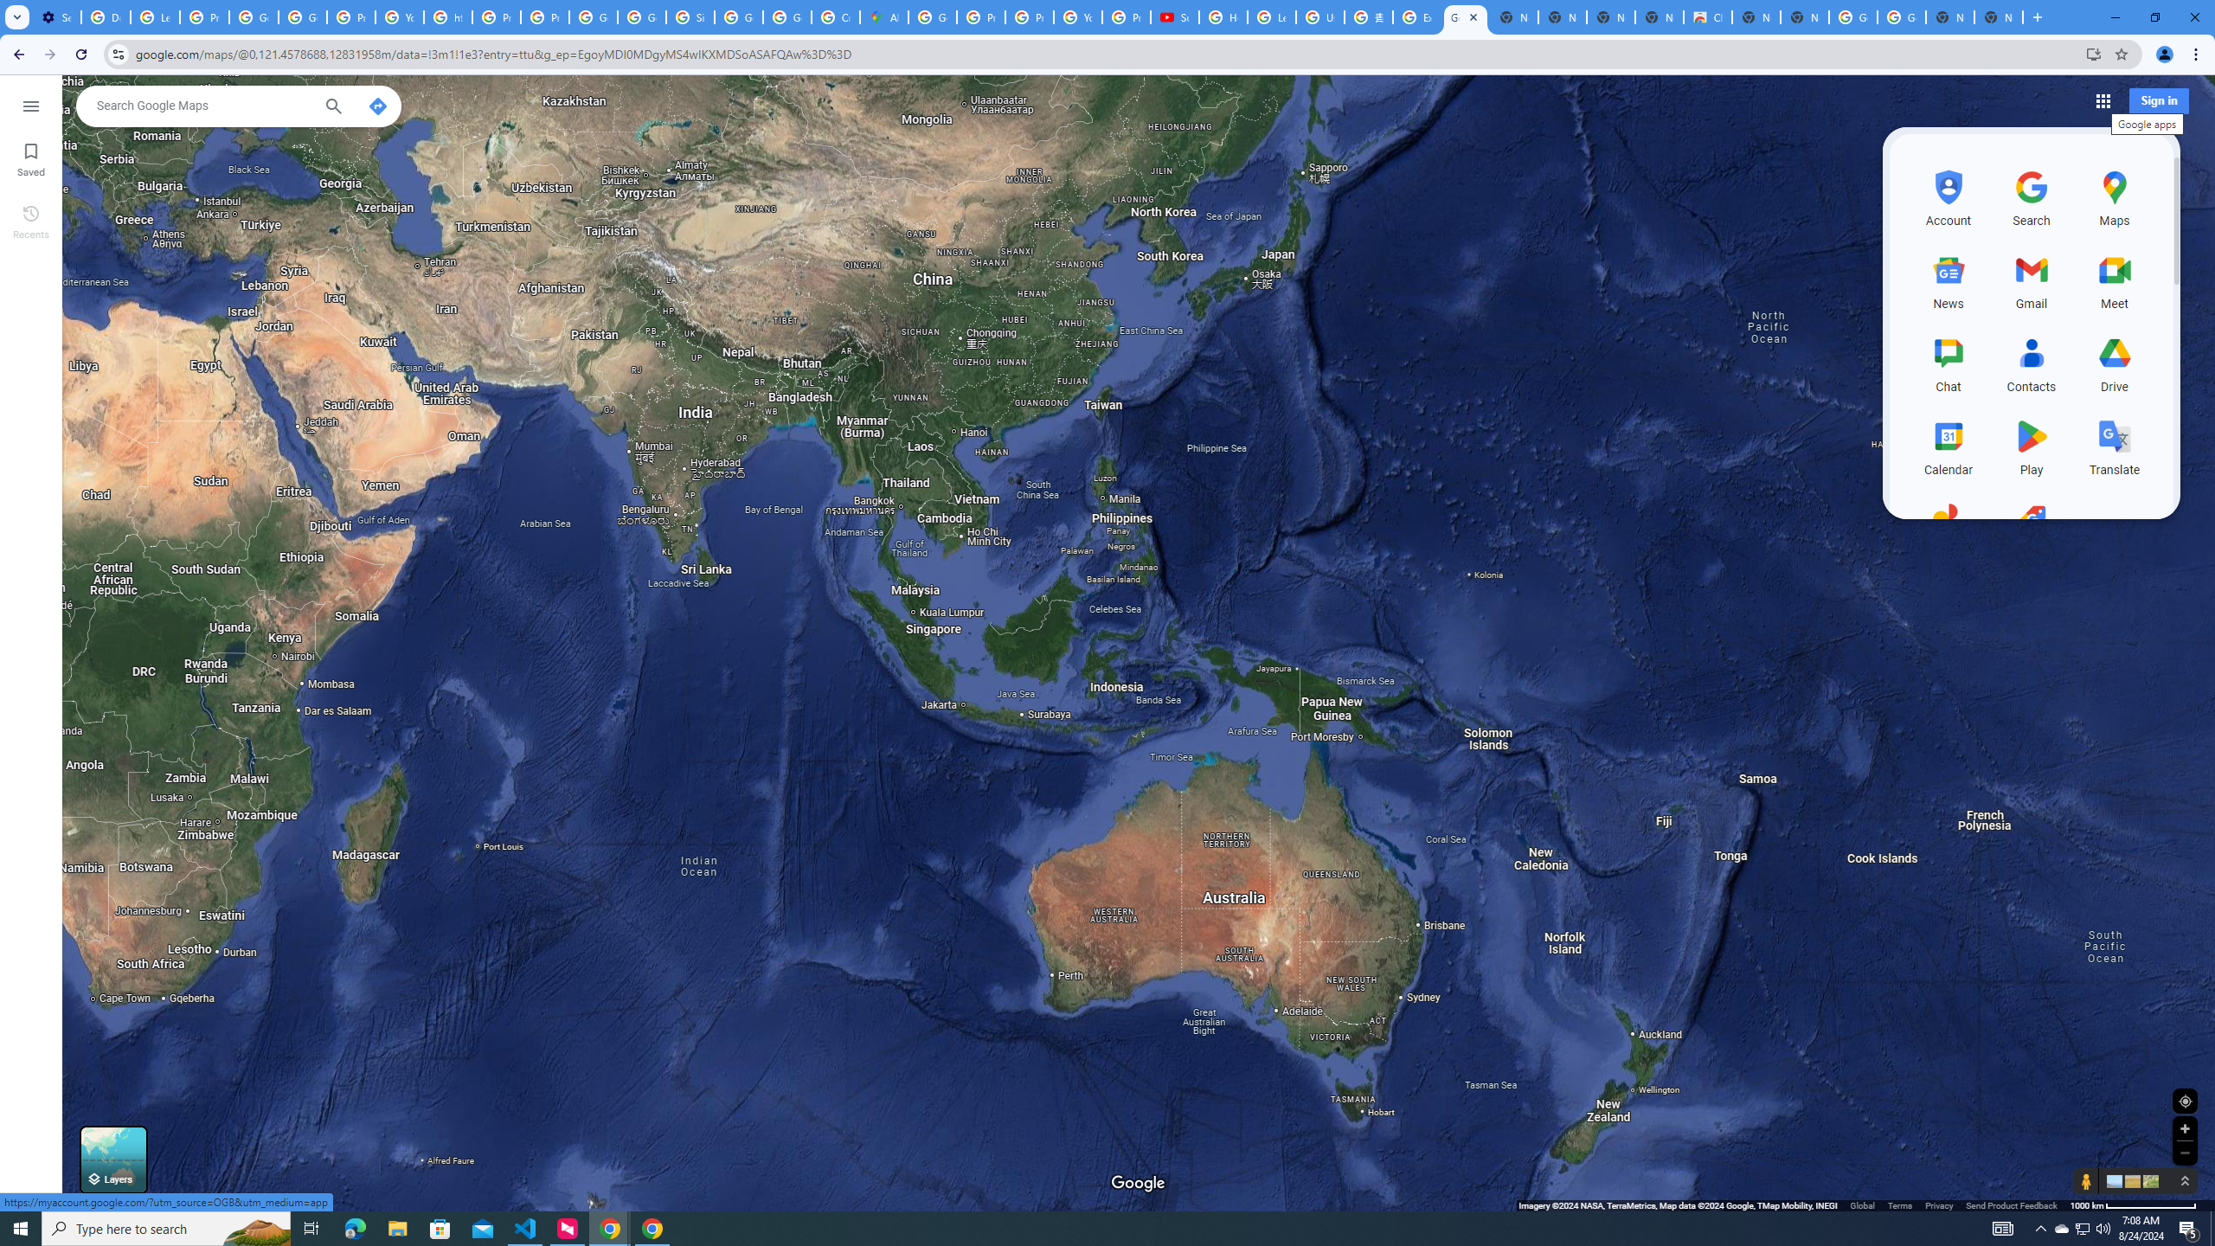 The height and width of the screenshot is (1246, 2215). Describe the element at coordinates (1223, 17) in the screenshot. I see `How Chrome protects your passwords - Google Chrome Help` at that location.